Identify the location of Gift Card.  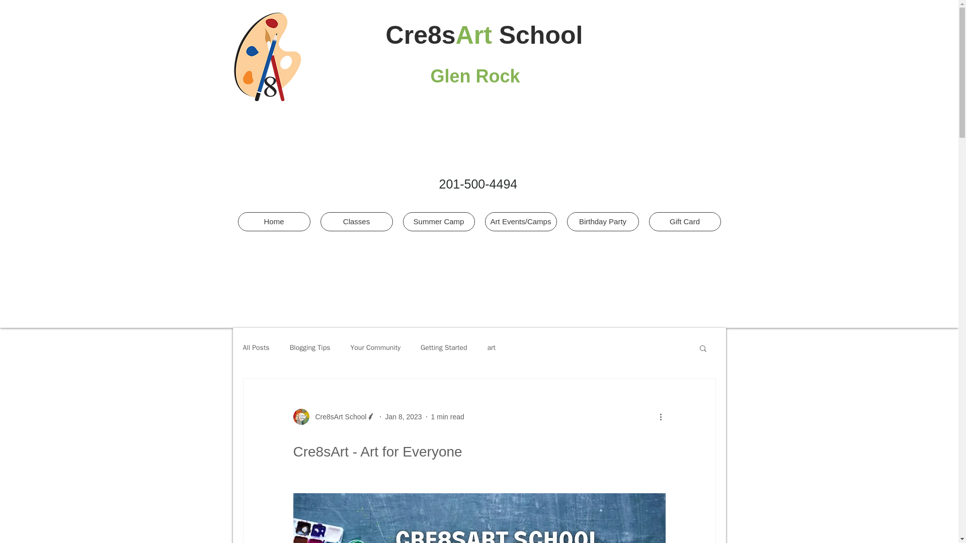
(685, 222).